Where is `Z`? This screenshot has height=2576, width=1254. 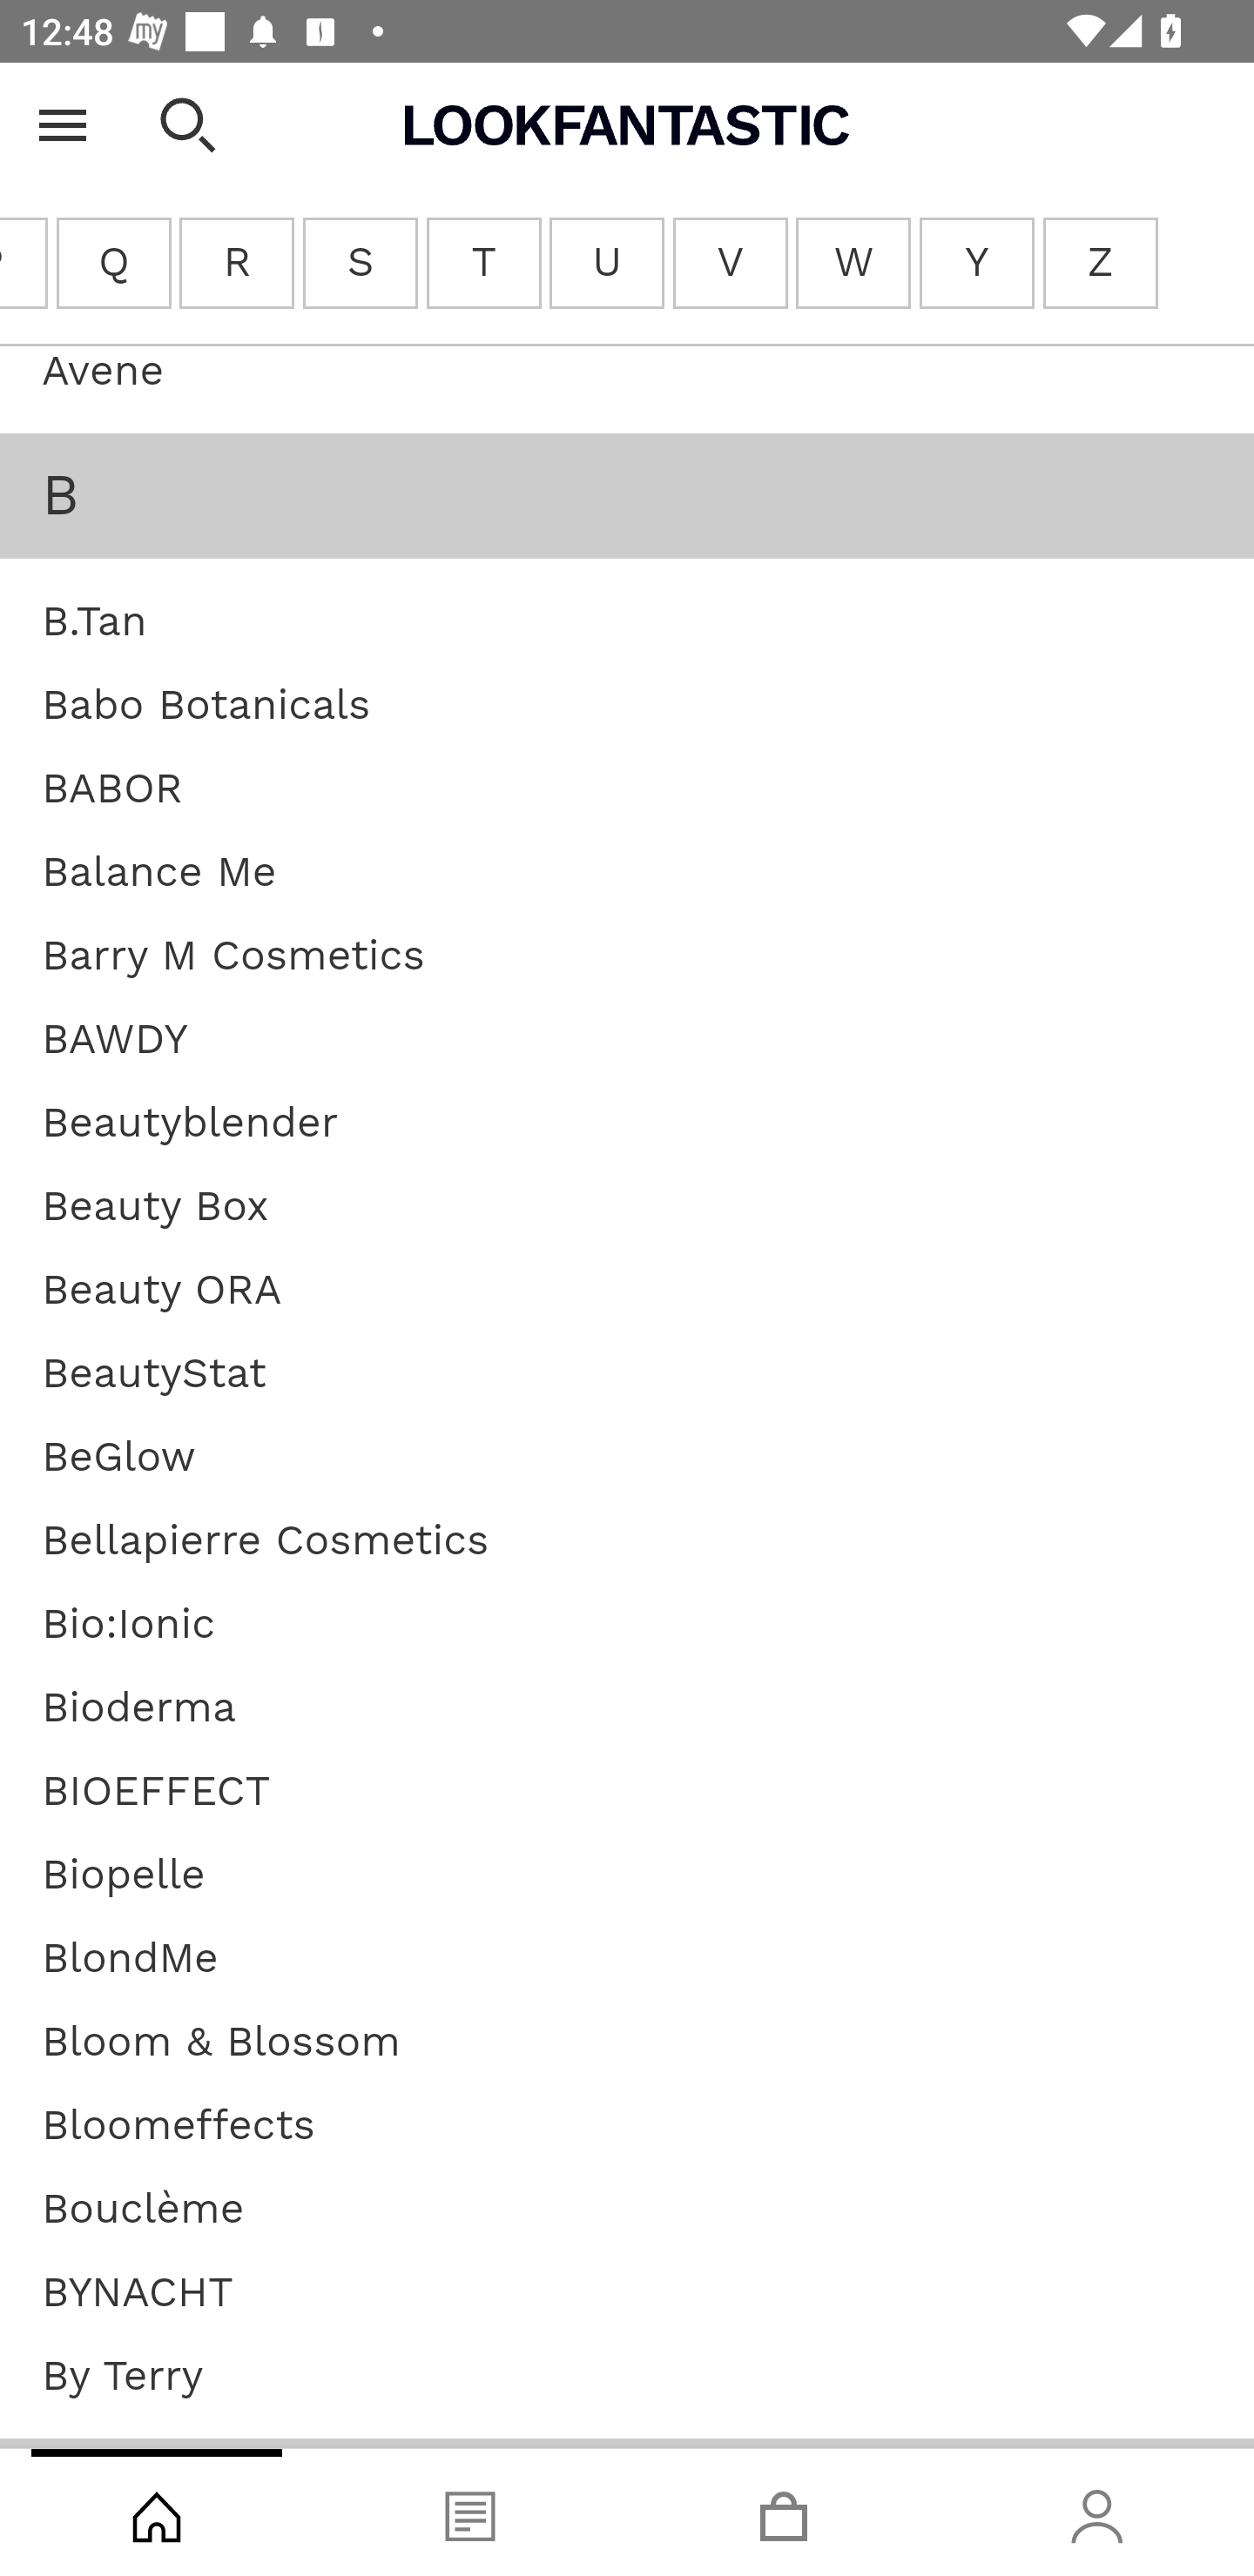
Z is located at coordinates (1101, 264).